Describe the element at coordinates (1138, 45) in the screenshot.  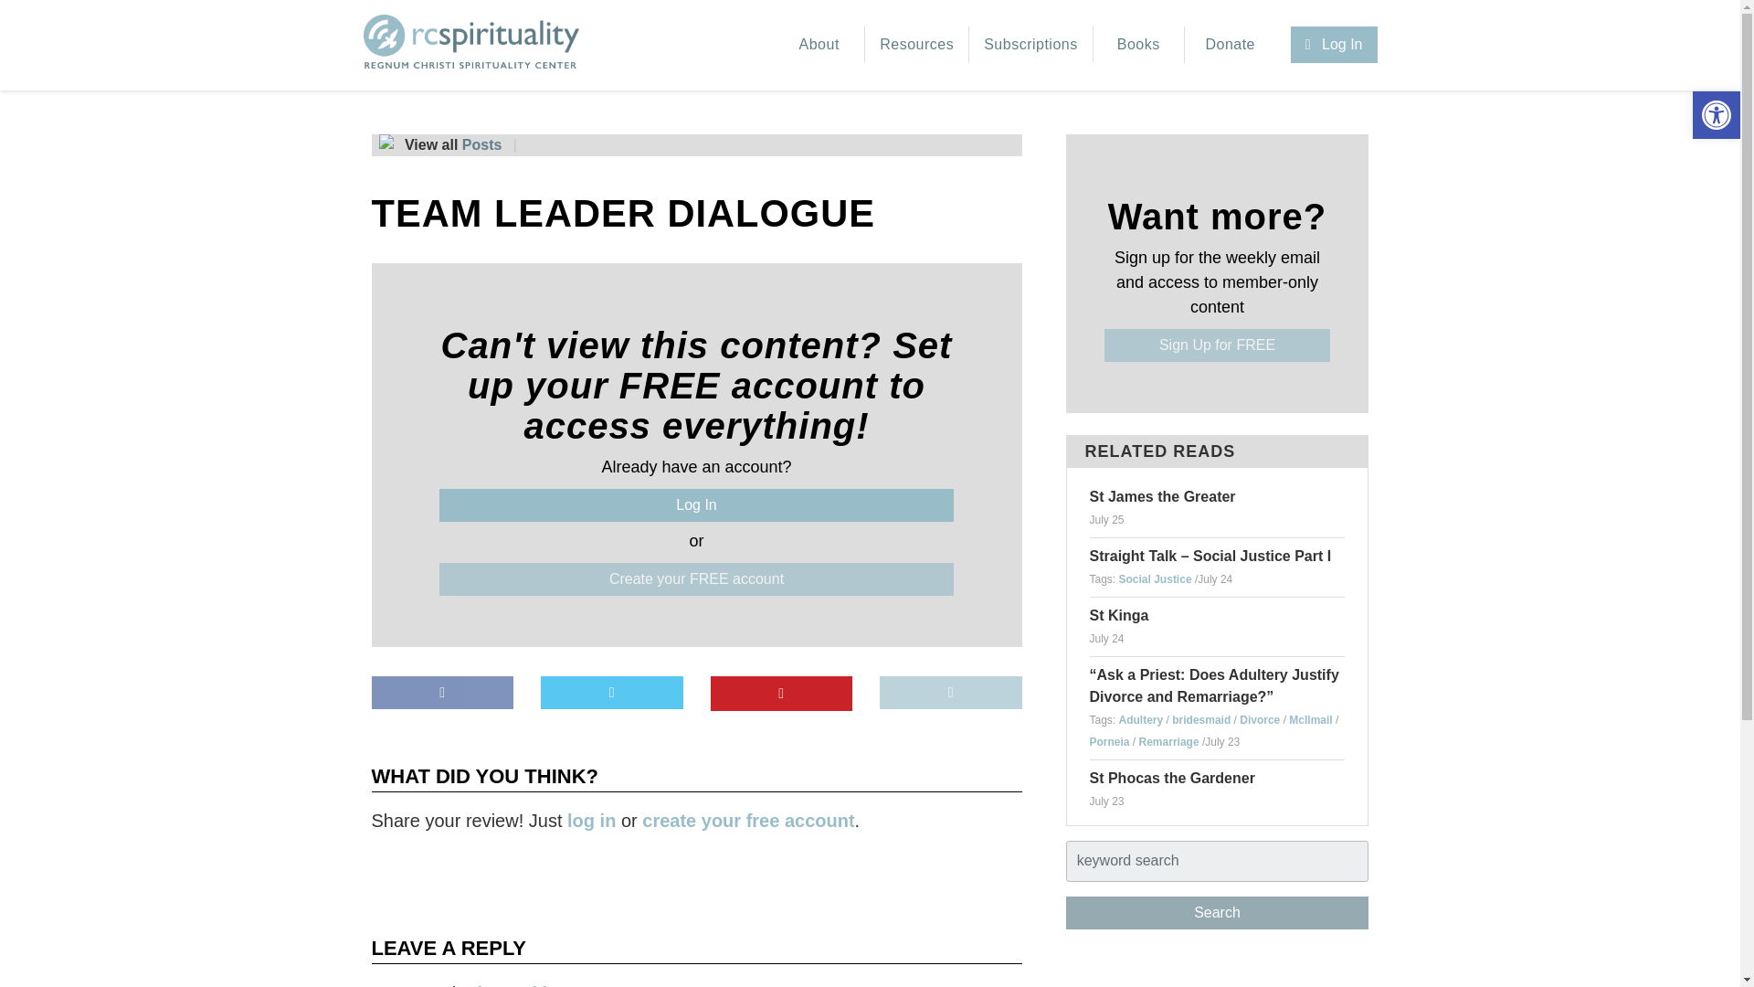
I see `Books` at that location.